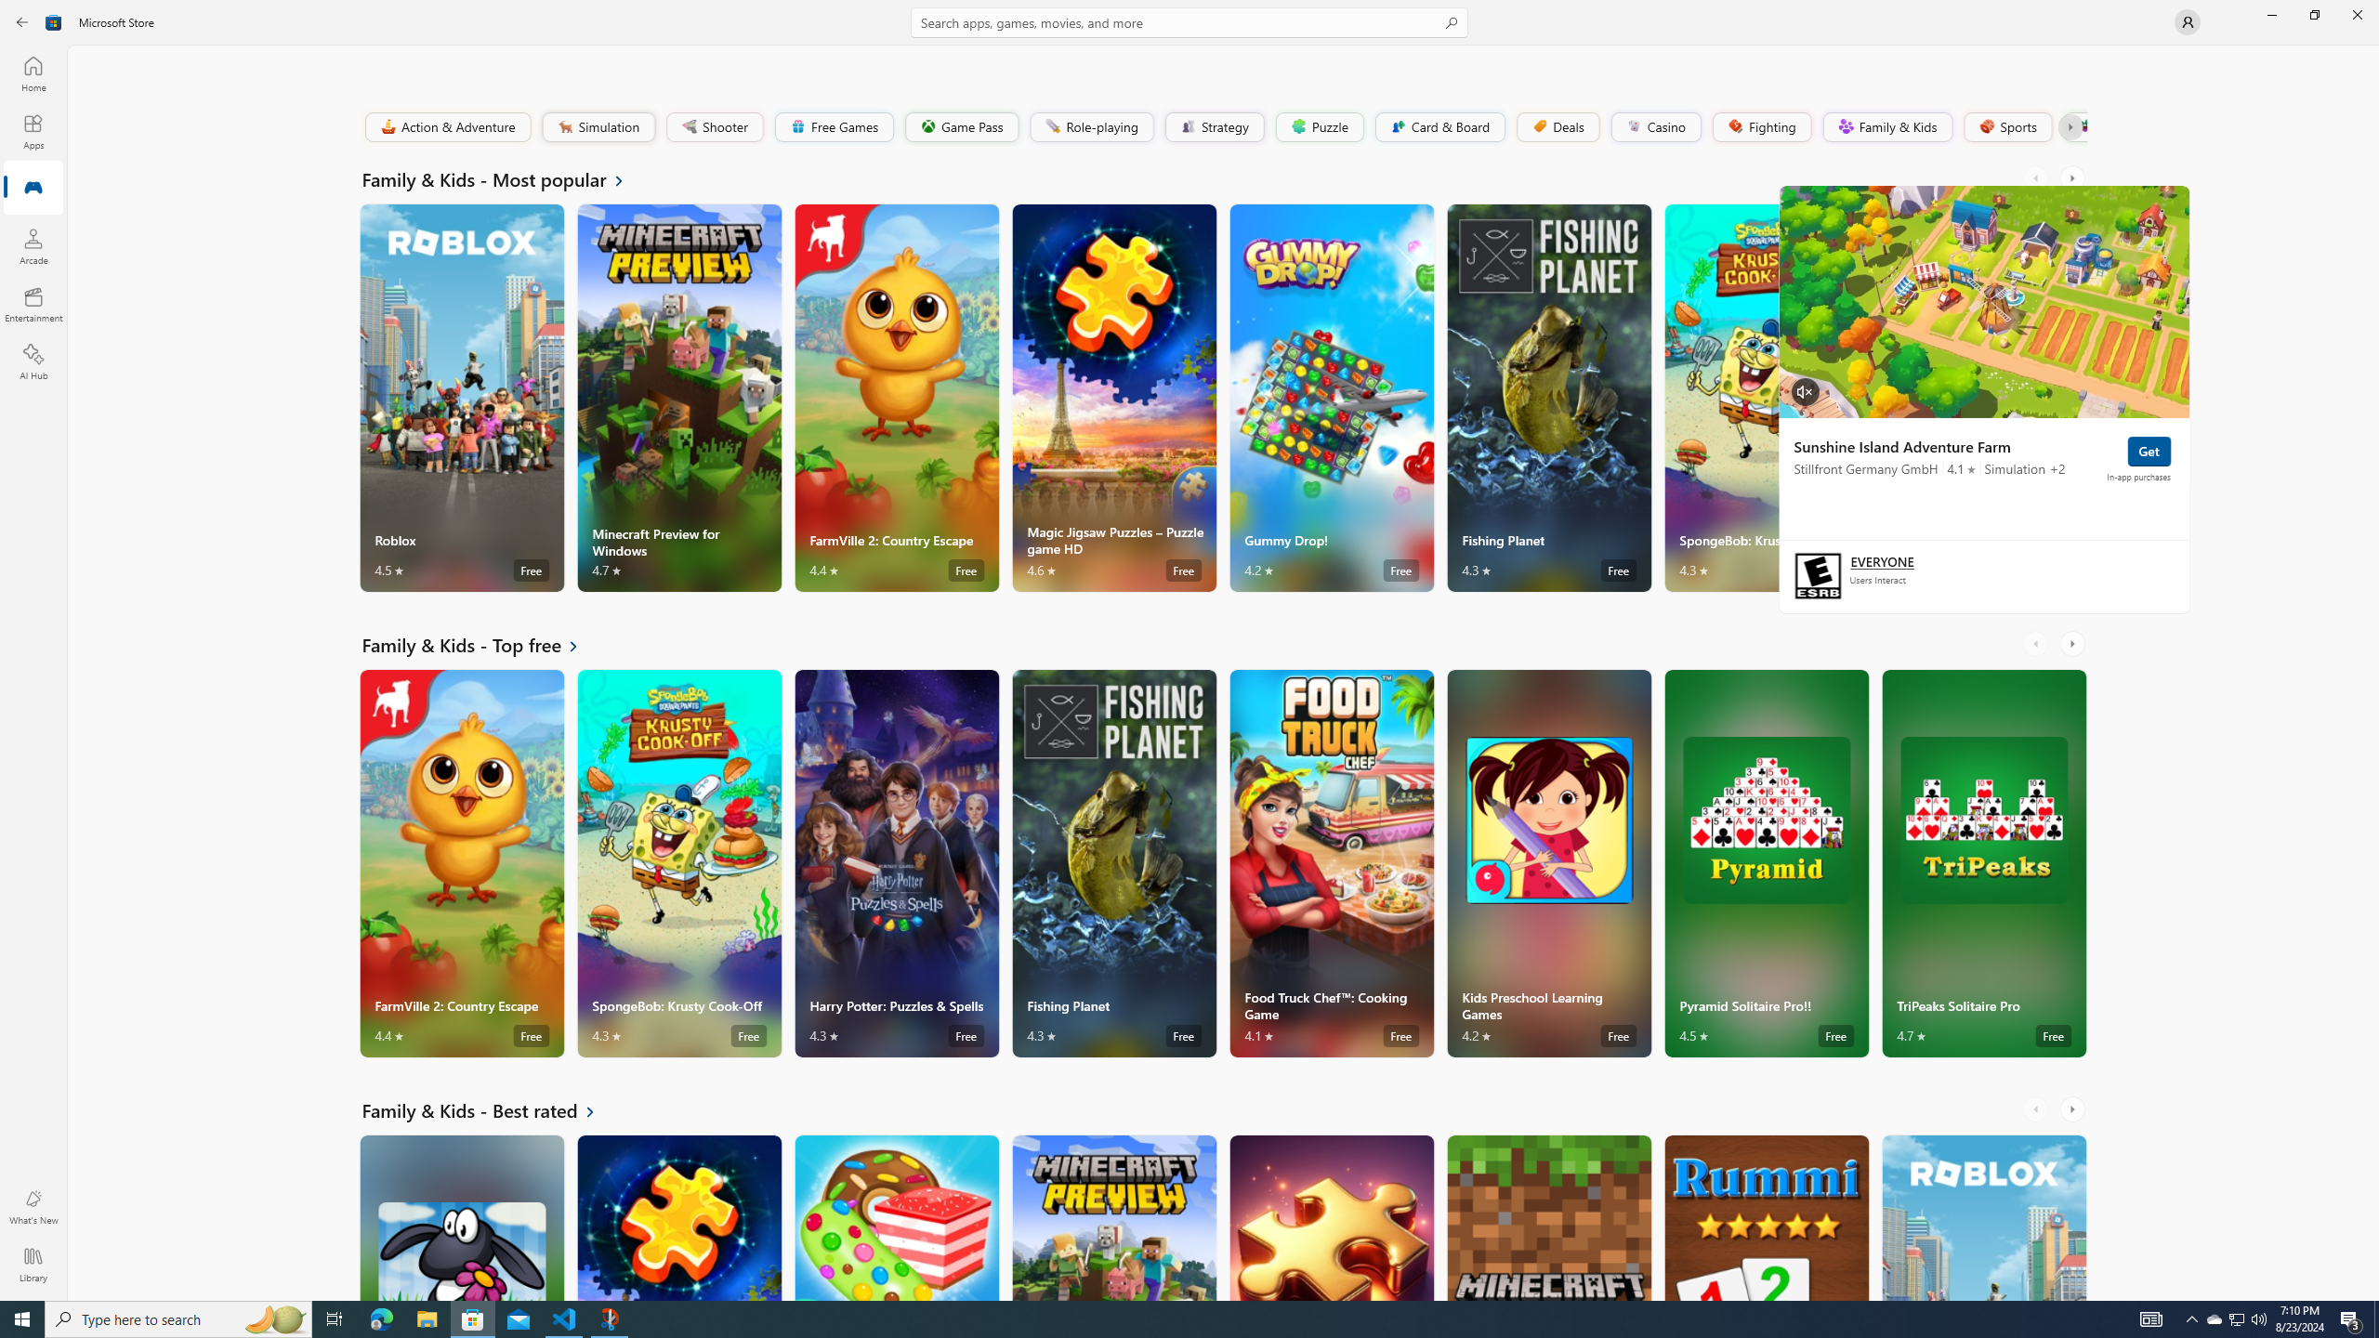  Describe the element at coordinates (2314, 15) in the screenshot. I see `Restore Microsoft Store` at that location.